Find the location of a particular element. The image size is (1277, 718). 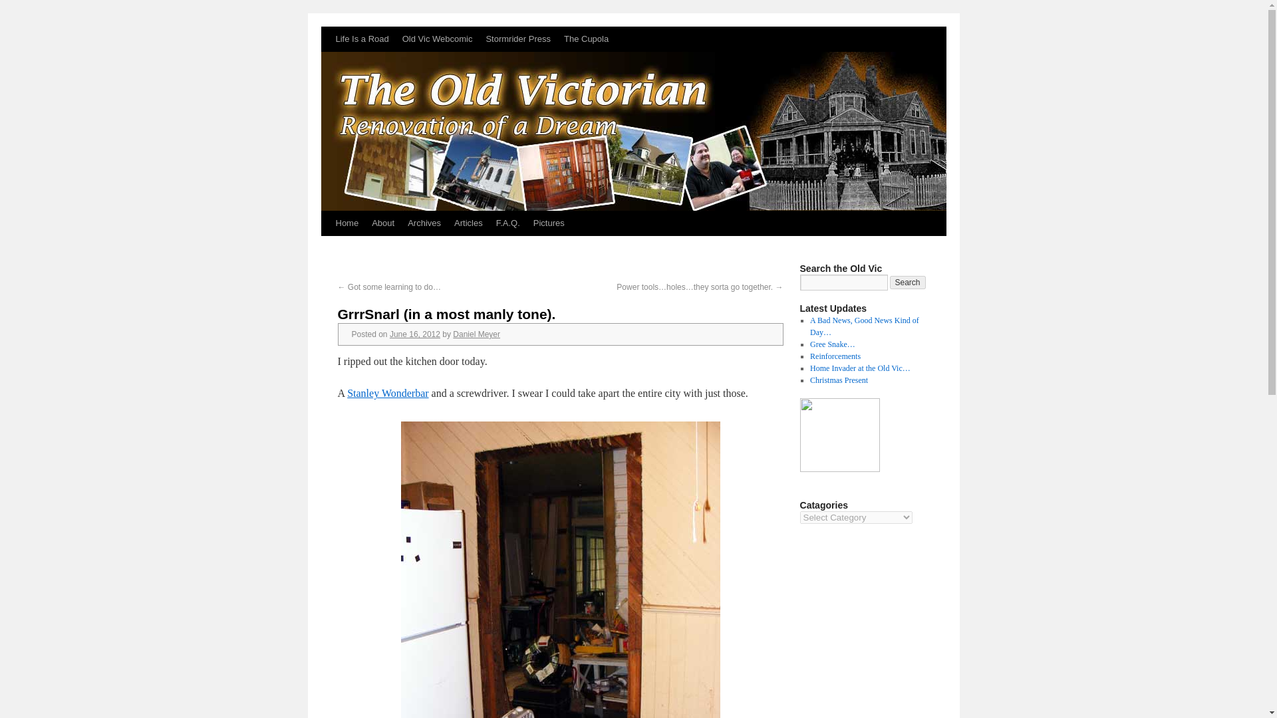

Daniel Meyer is located at coordinates (839, 469).